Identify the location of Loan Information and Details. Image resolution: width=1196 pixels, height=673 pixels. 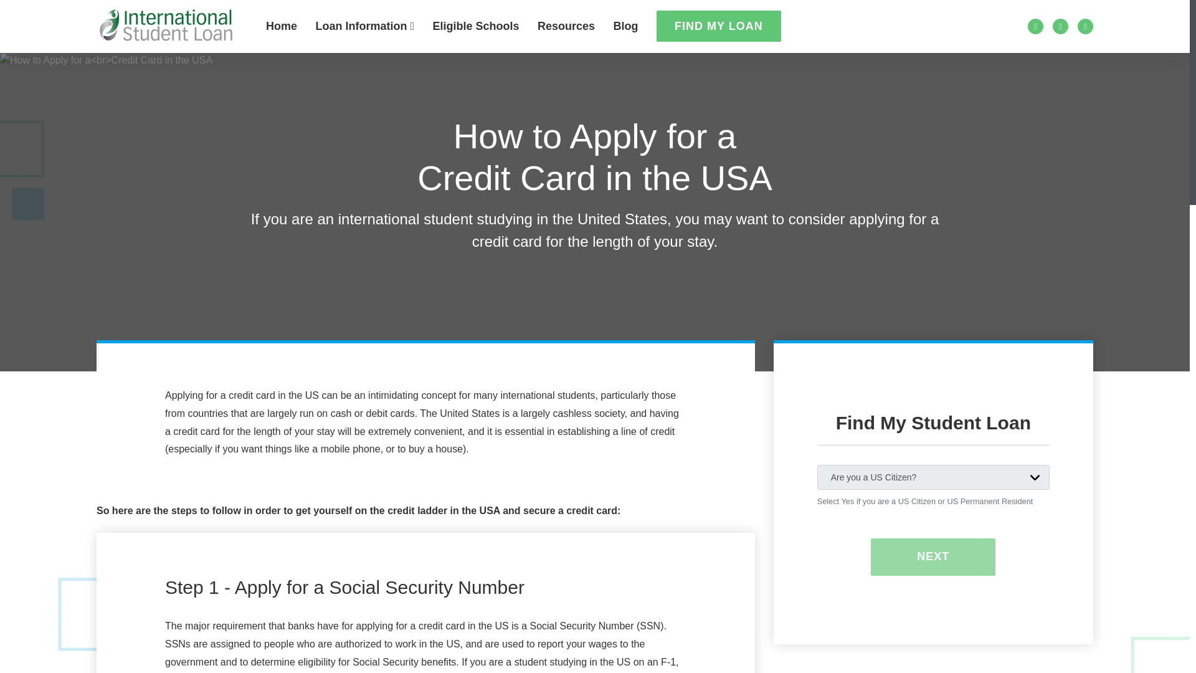
(364, 26).